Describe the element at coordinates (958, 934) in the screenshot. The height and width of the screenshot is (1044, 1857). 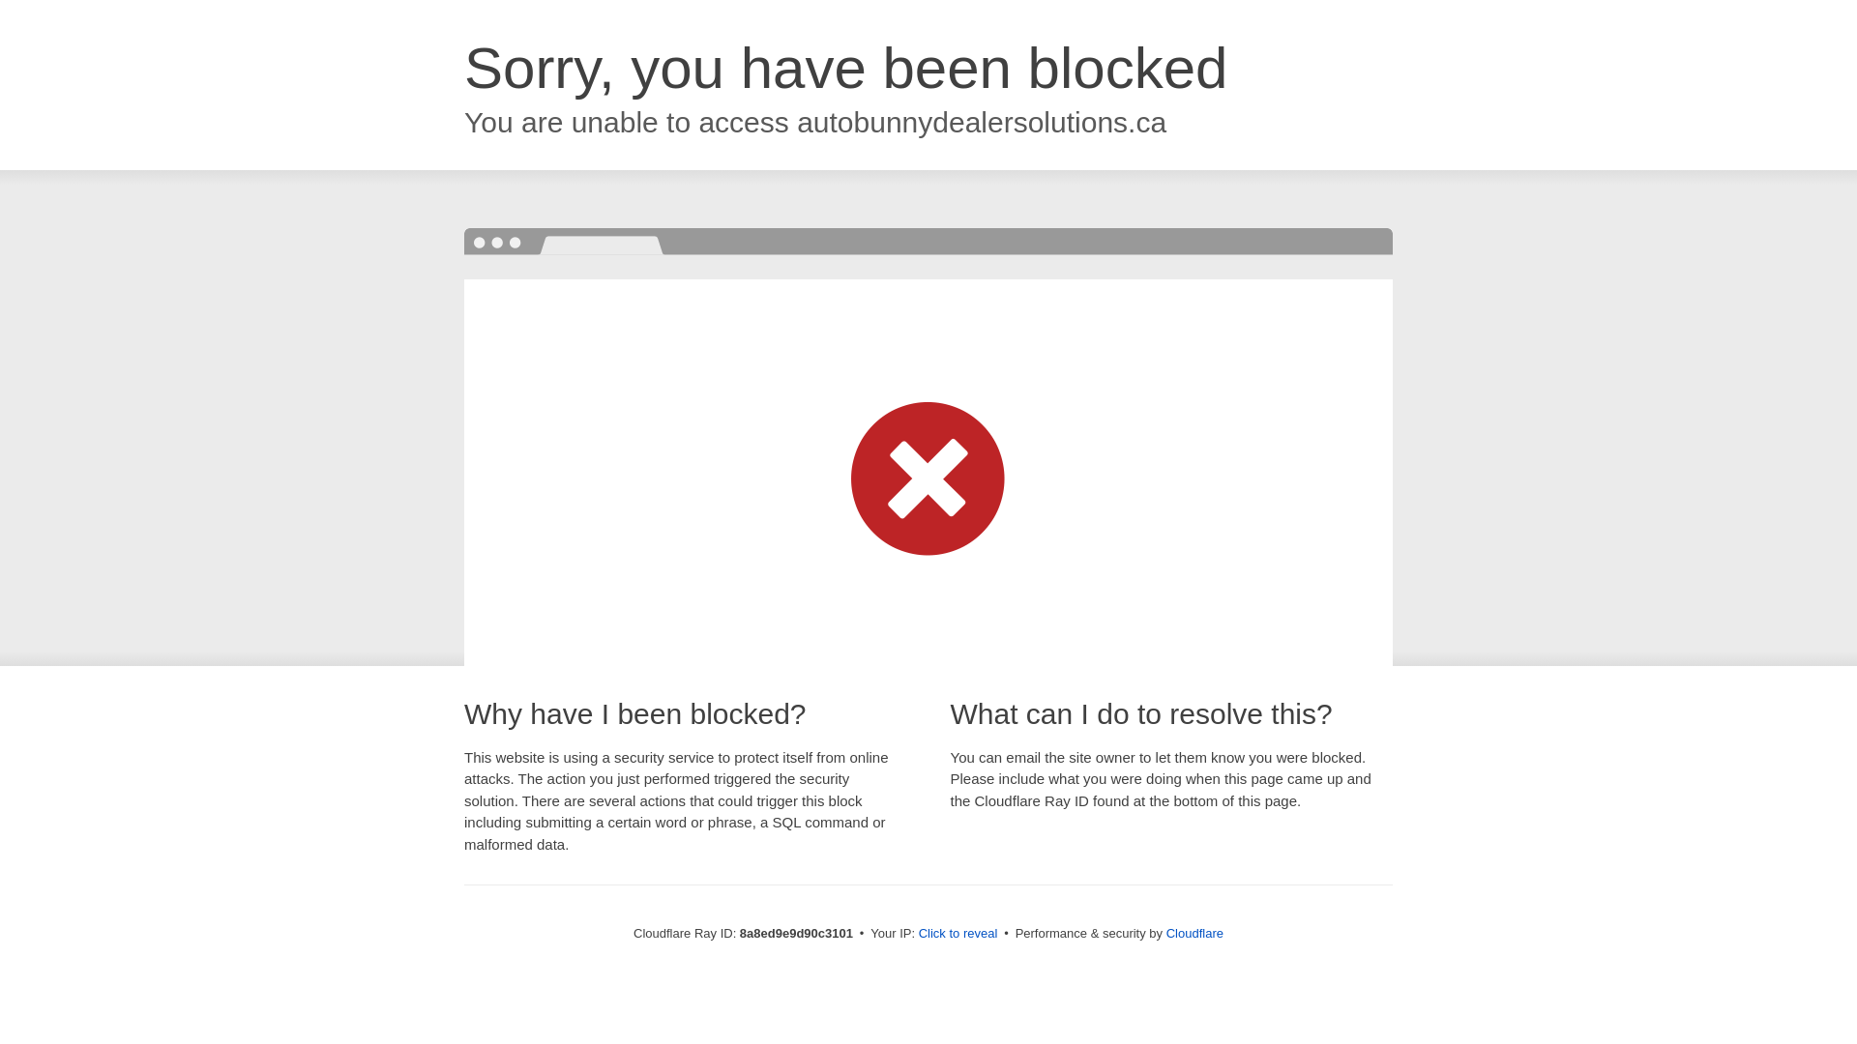
I see `Click to reveal` at that location.